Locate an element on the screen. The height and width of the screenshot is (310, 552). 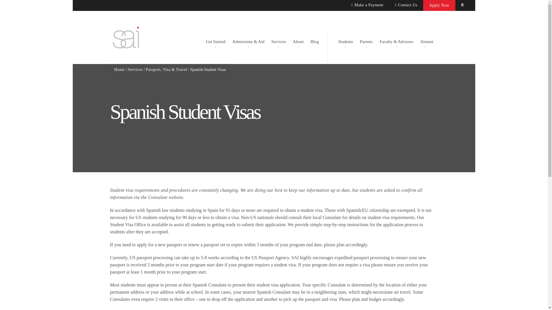
Get Started is located at coordinates (216, 41).